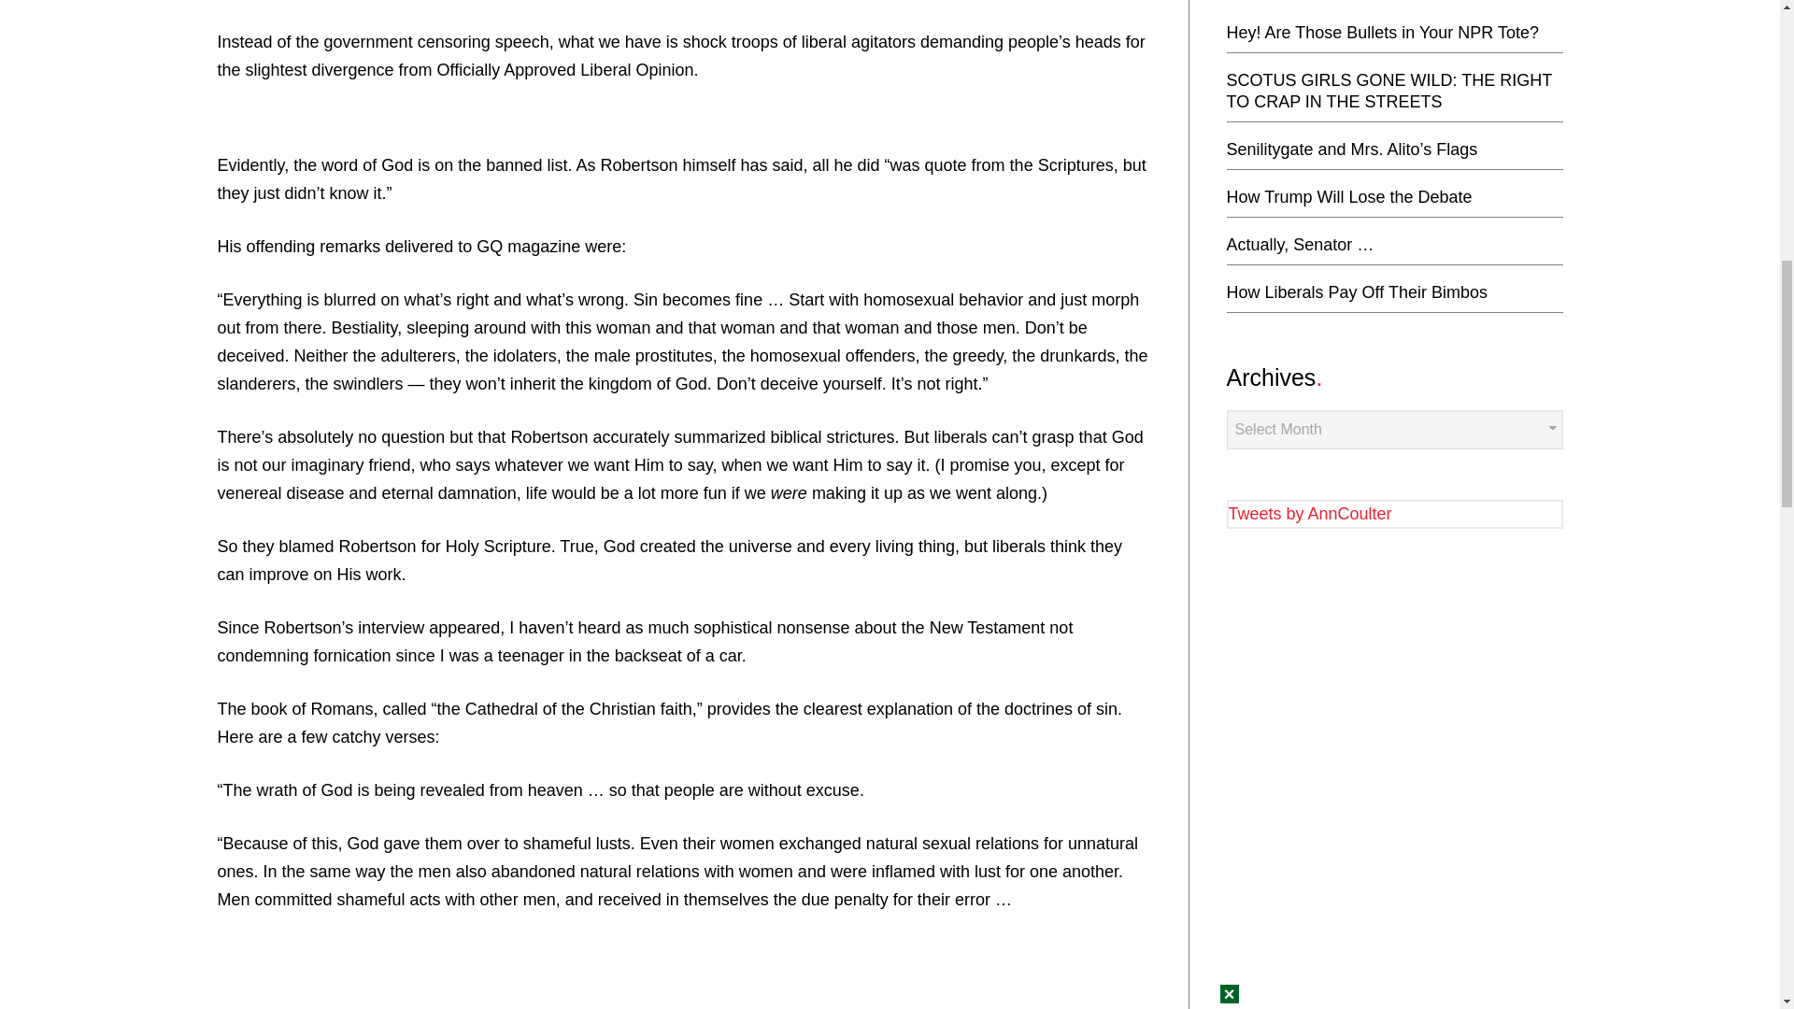 This screenshot has height=1009, width=1794. I want to click on How Liberals Pay Off Their Bimbos, so click(1356, 291).